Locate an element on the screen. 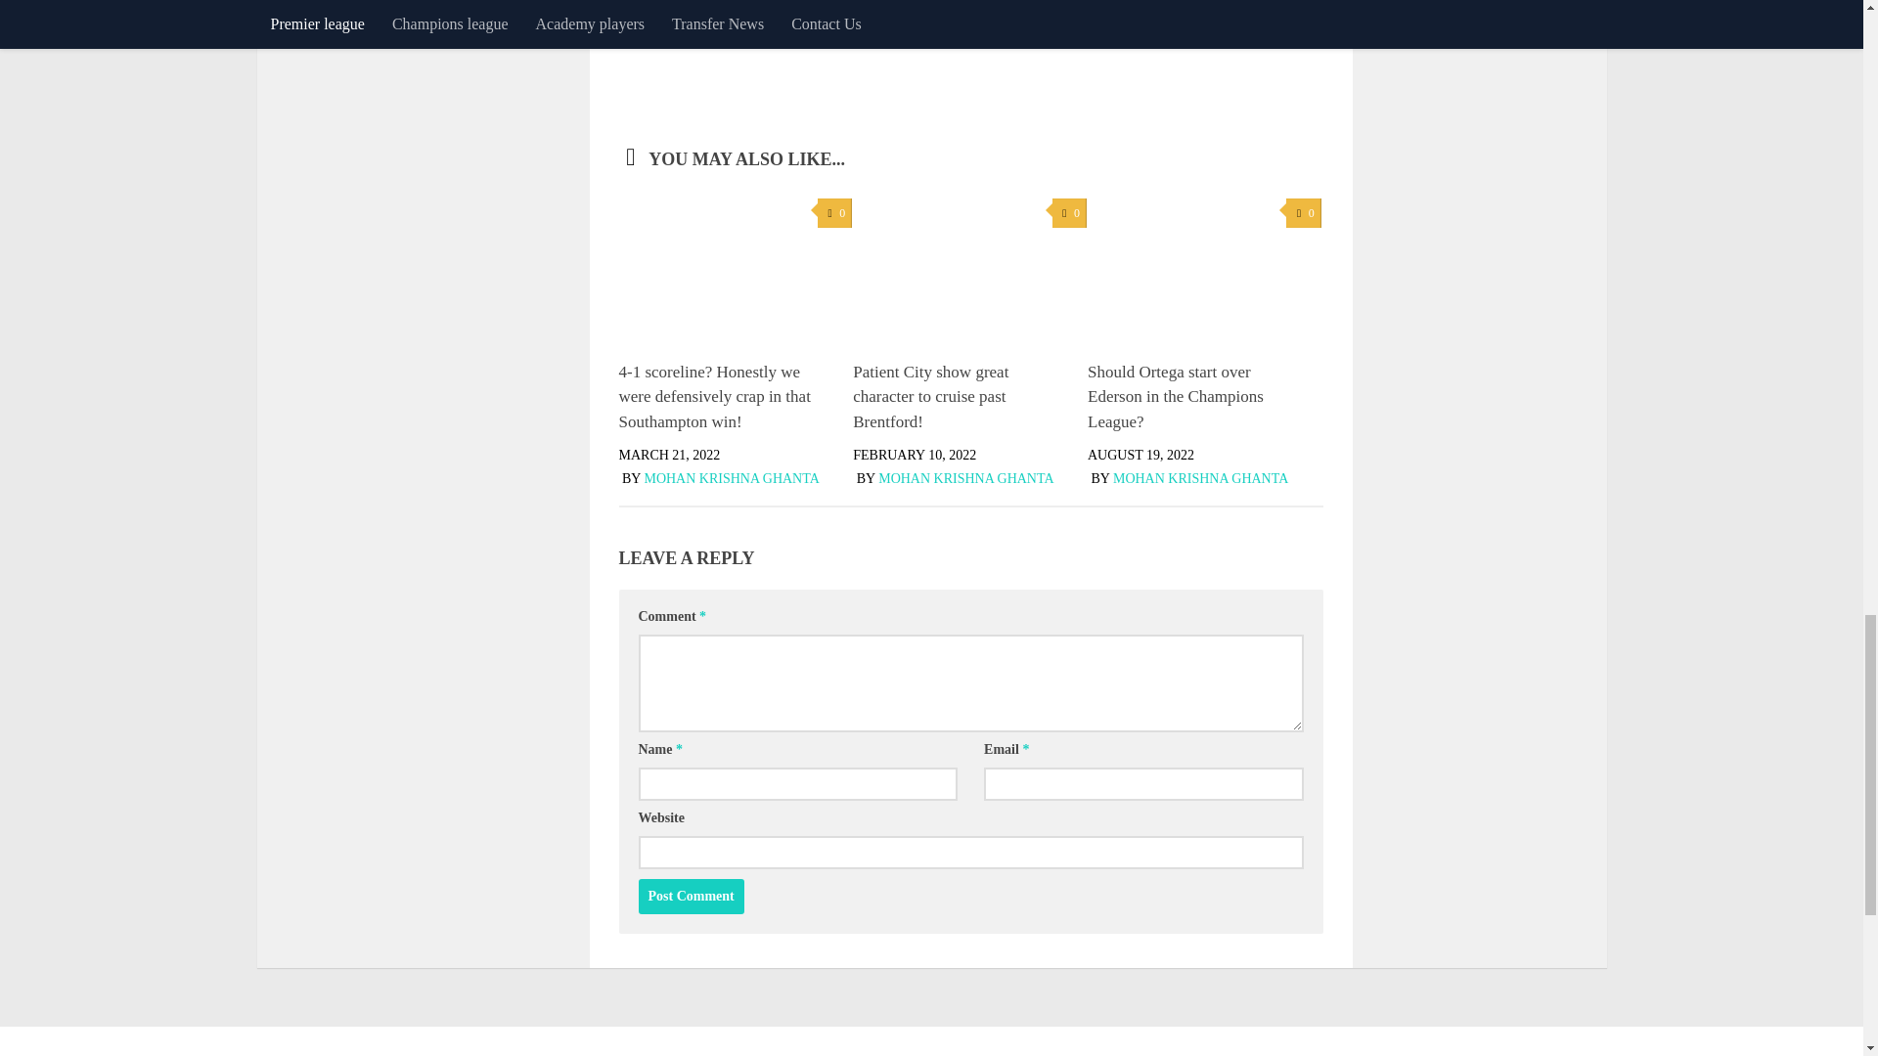  MOHAN KRISHNA GHANTA is located at coordinates (966, 477).